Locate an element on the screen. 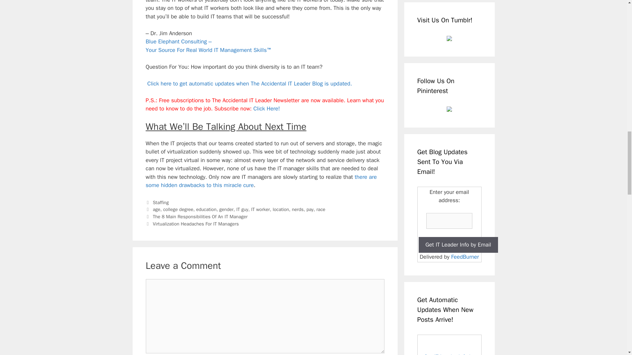  The 8 Main Responsibilities Of An IT Manager is located at coordinates (200, 217).